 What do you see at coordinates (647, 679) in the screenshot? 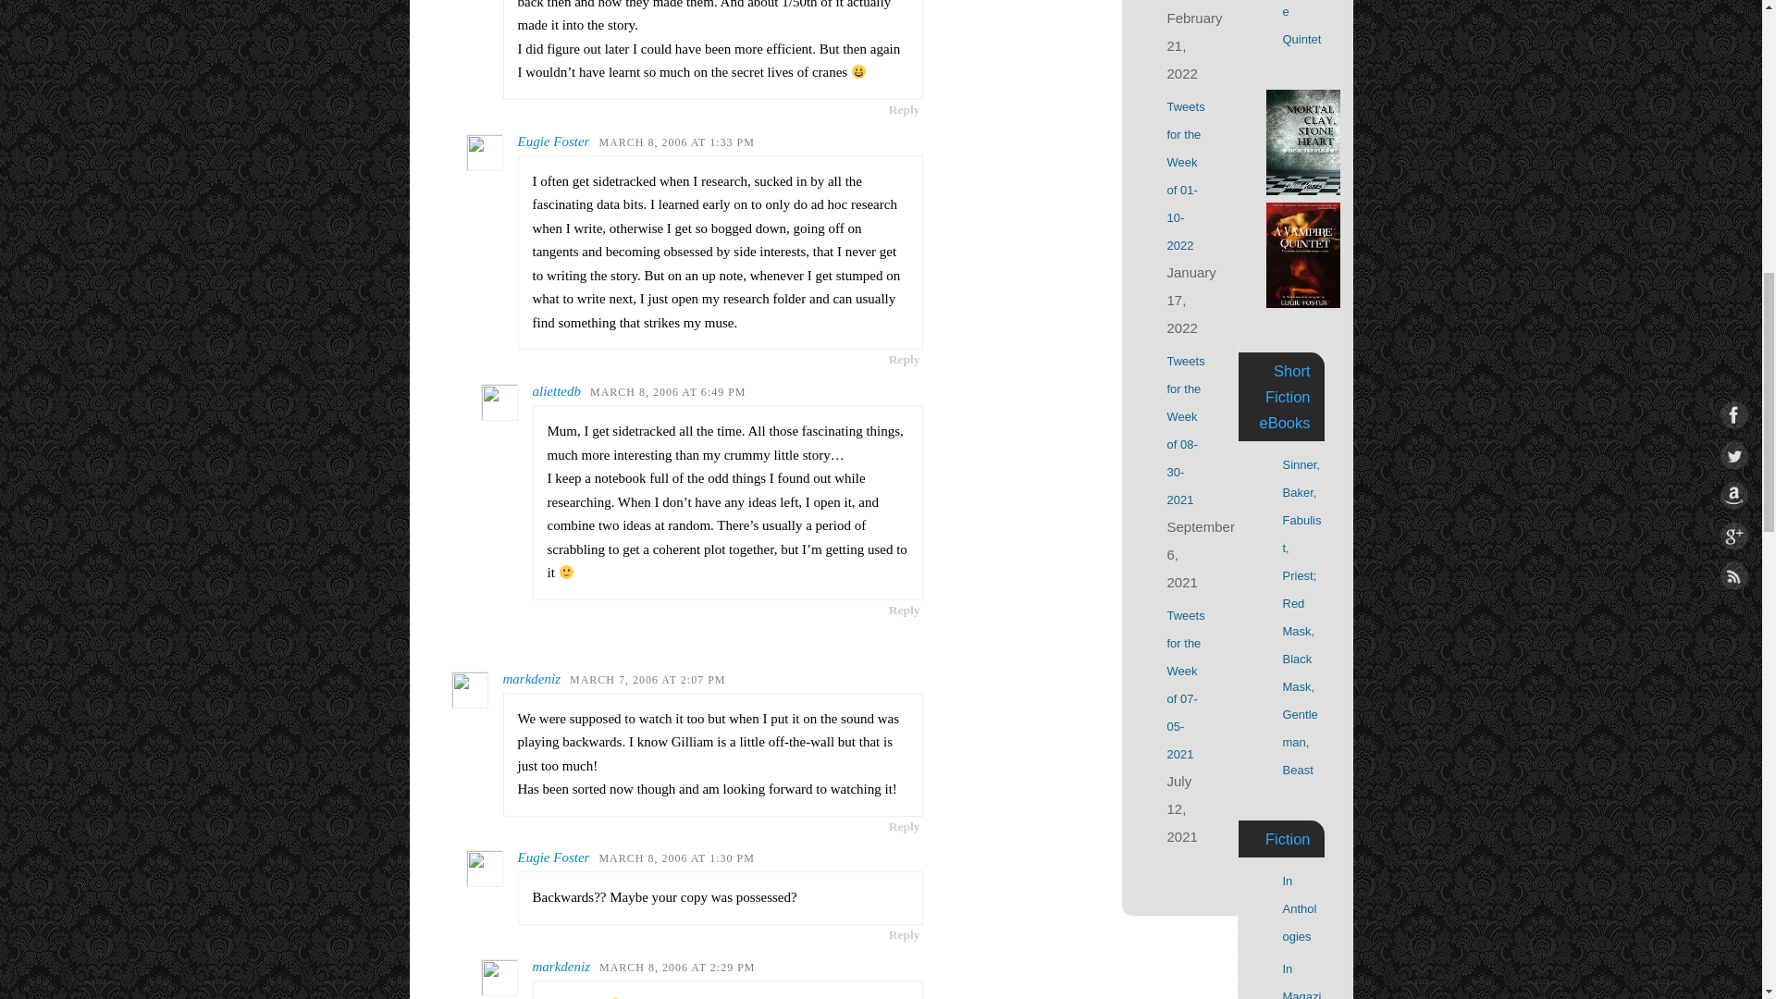
I see `MARCH 7, 2006 AT 2:07 PM` at bounding box center [647, 679].